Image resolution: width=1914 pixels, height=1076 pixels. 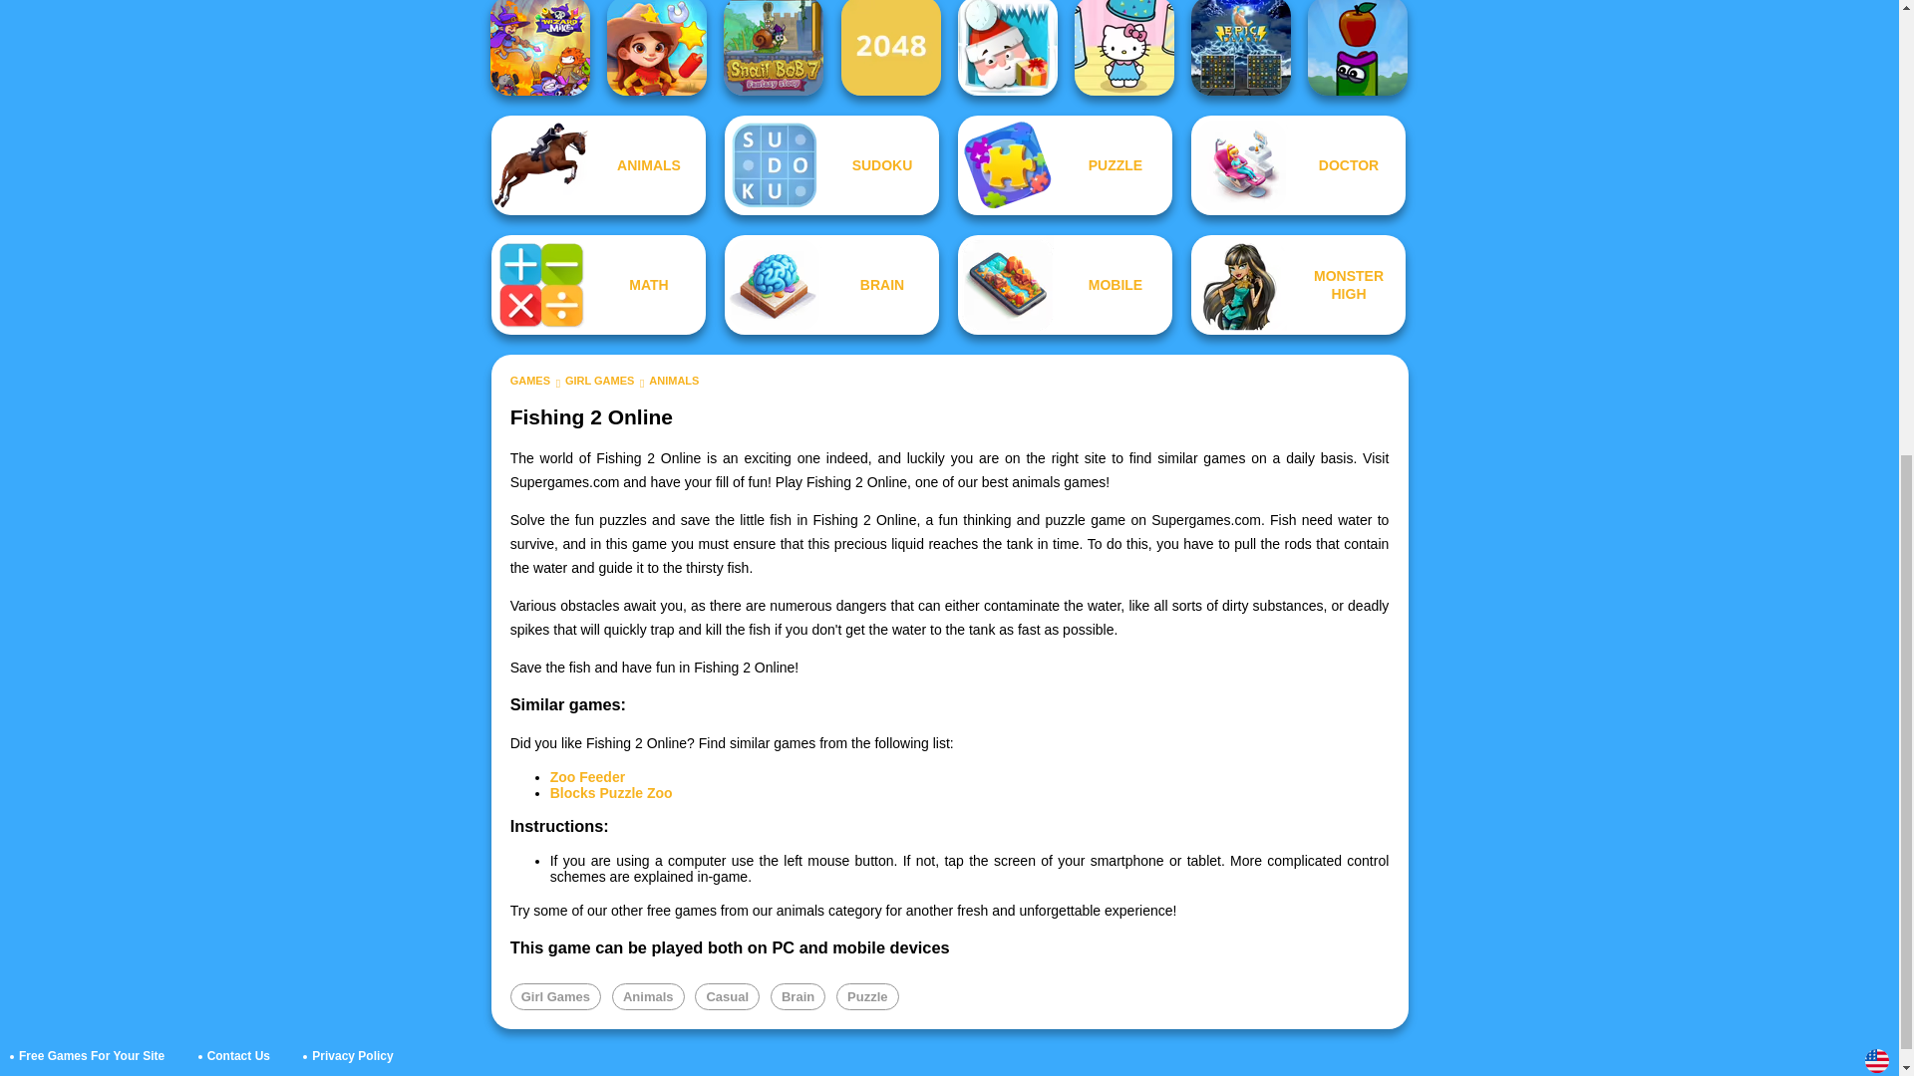 What do you see at coordinates (92, 1056) in the screenshot?
I see `Free Games For Your Site` at bounding box center [92, 1056].